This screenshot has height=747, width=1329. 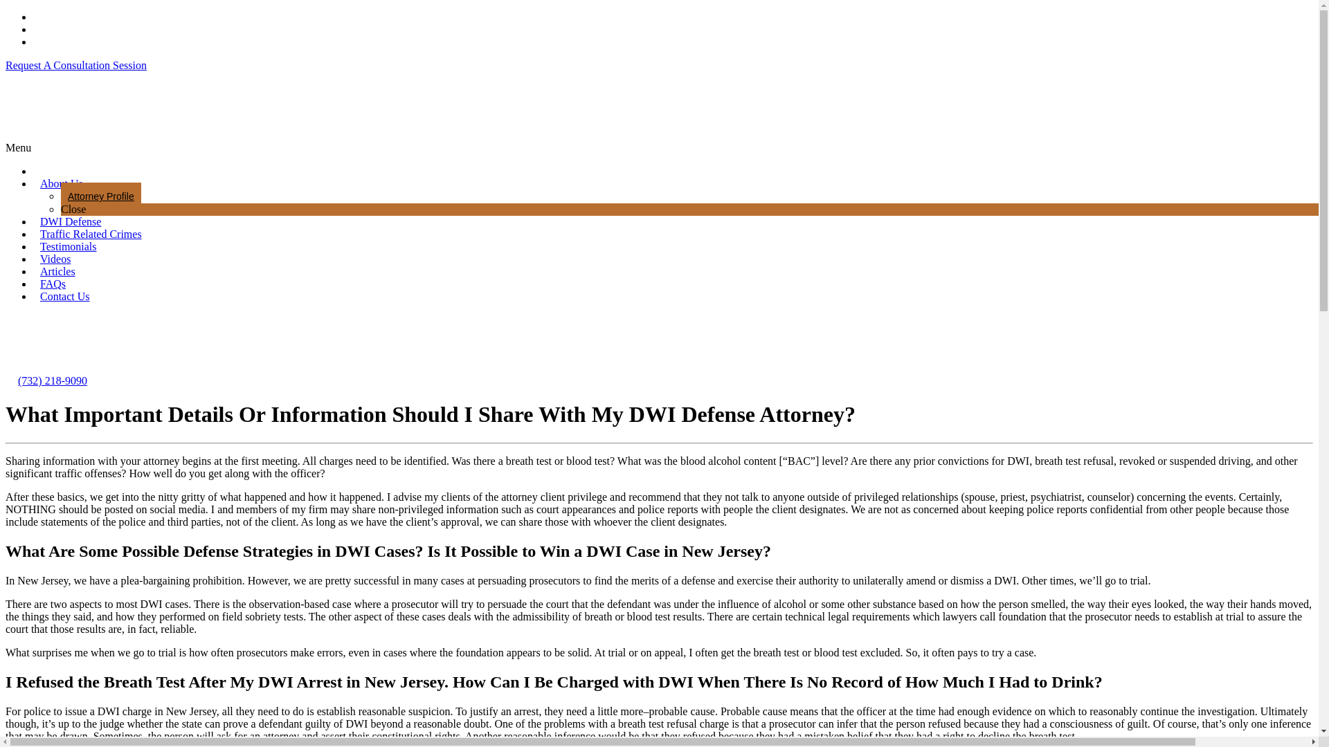 What do you see at coordinates (71, 221) in the screenshot?
I see `DWI Defense` at bounding box center [71, 221].